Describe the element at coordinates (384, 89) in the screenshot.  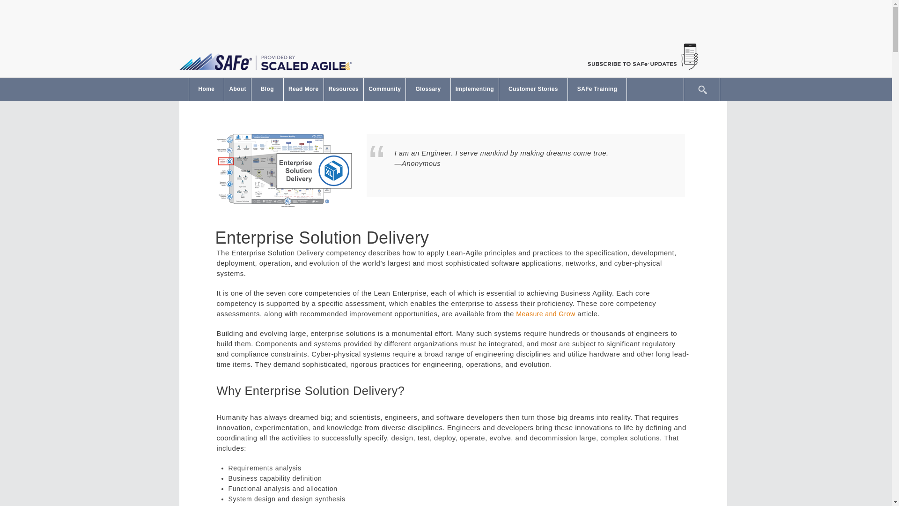
I see `Community` at that location.